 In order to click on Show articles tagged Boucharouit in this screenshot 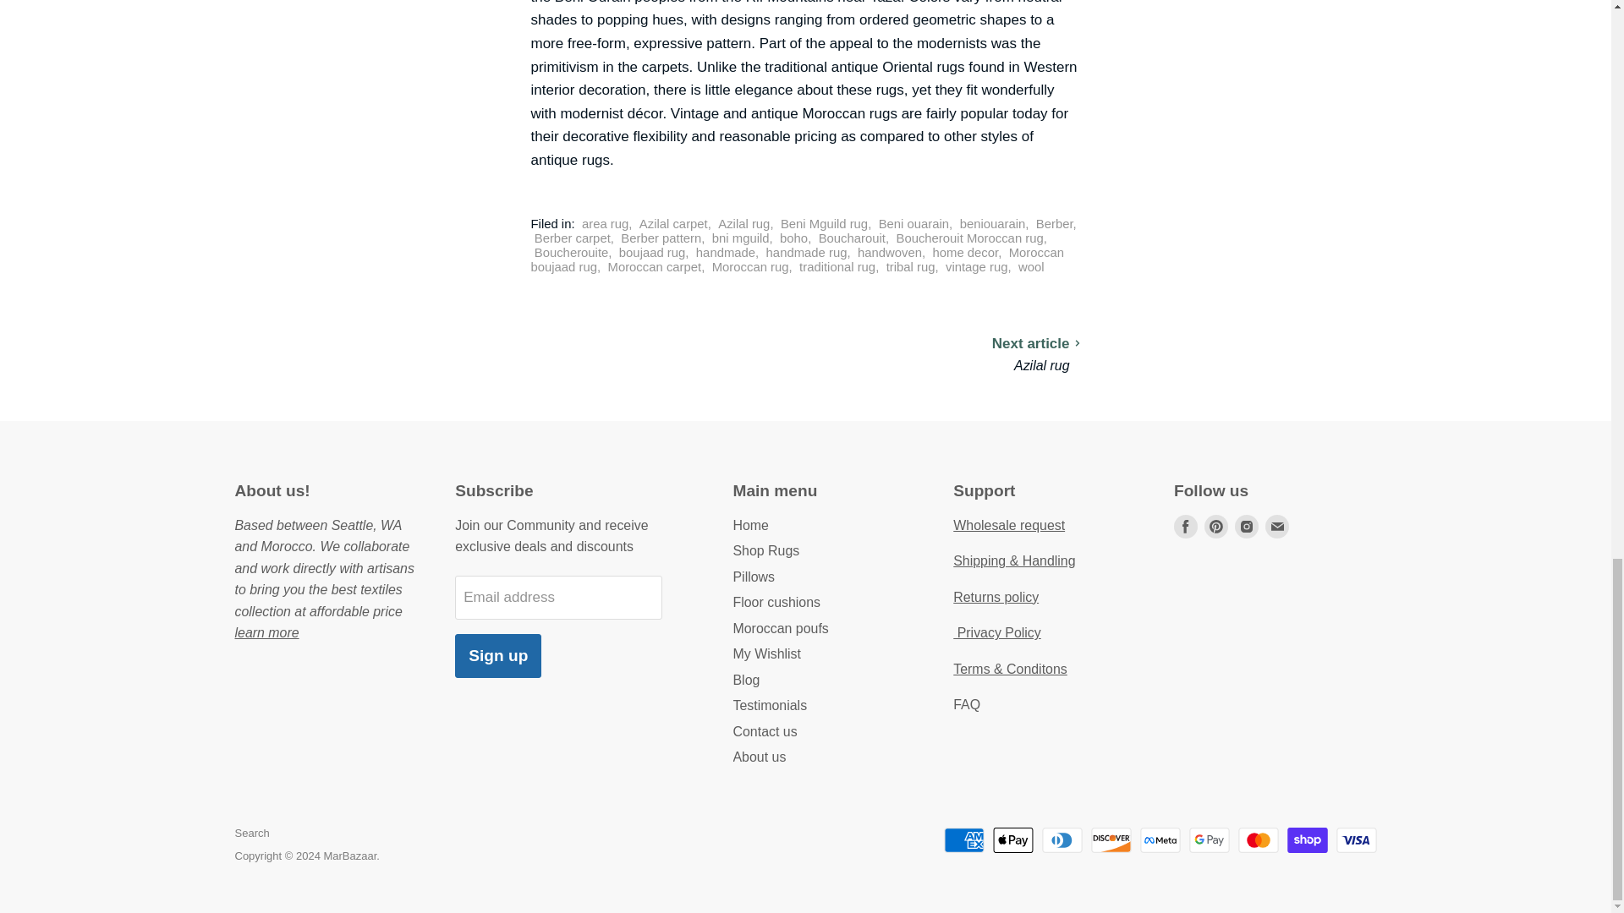, I will do `click(851, 238)`.